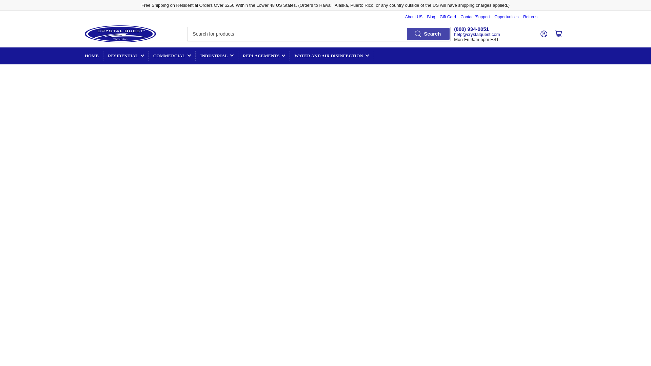  Describe the element at coordinates (544, 34) in the screenshot. I see `Log in` at that location.